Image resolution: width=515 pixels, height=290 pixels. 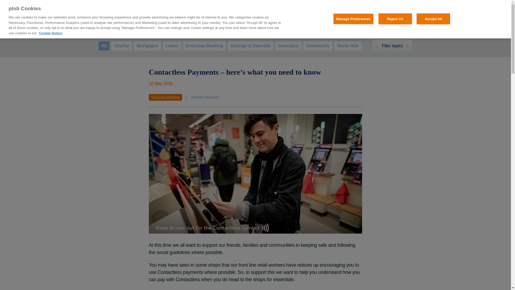 I want to click on Insurance, so click(x=288, y=46).